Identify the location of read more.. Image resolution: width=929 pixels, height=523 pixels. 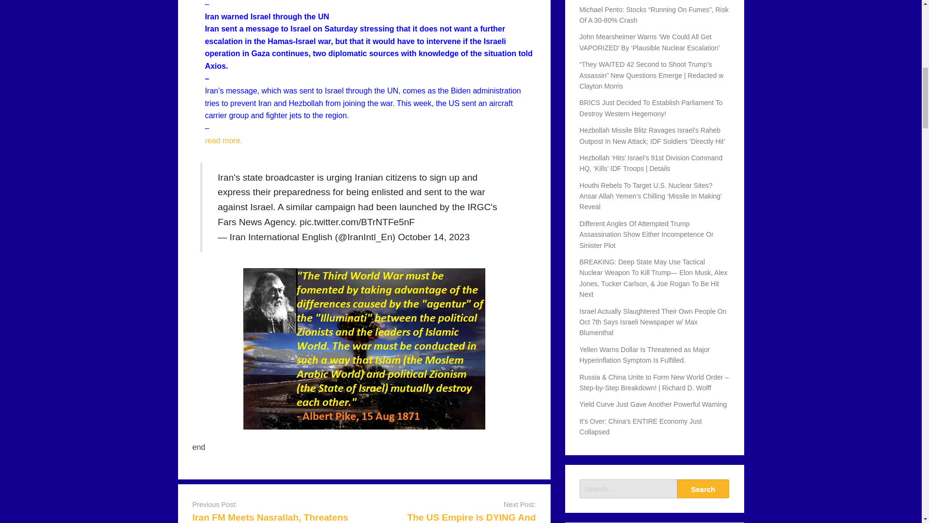
(223, 140).